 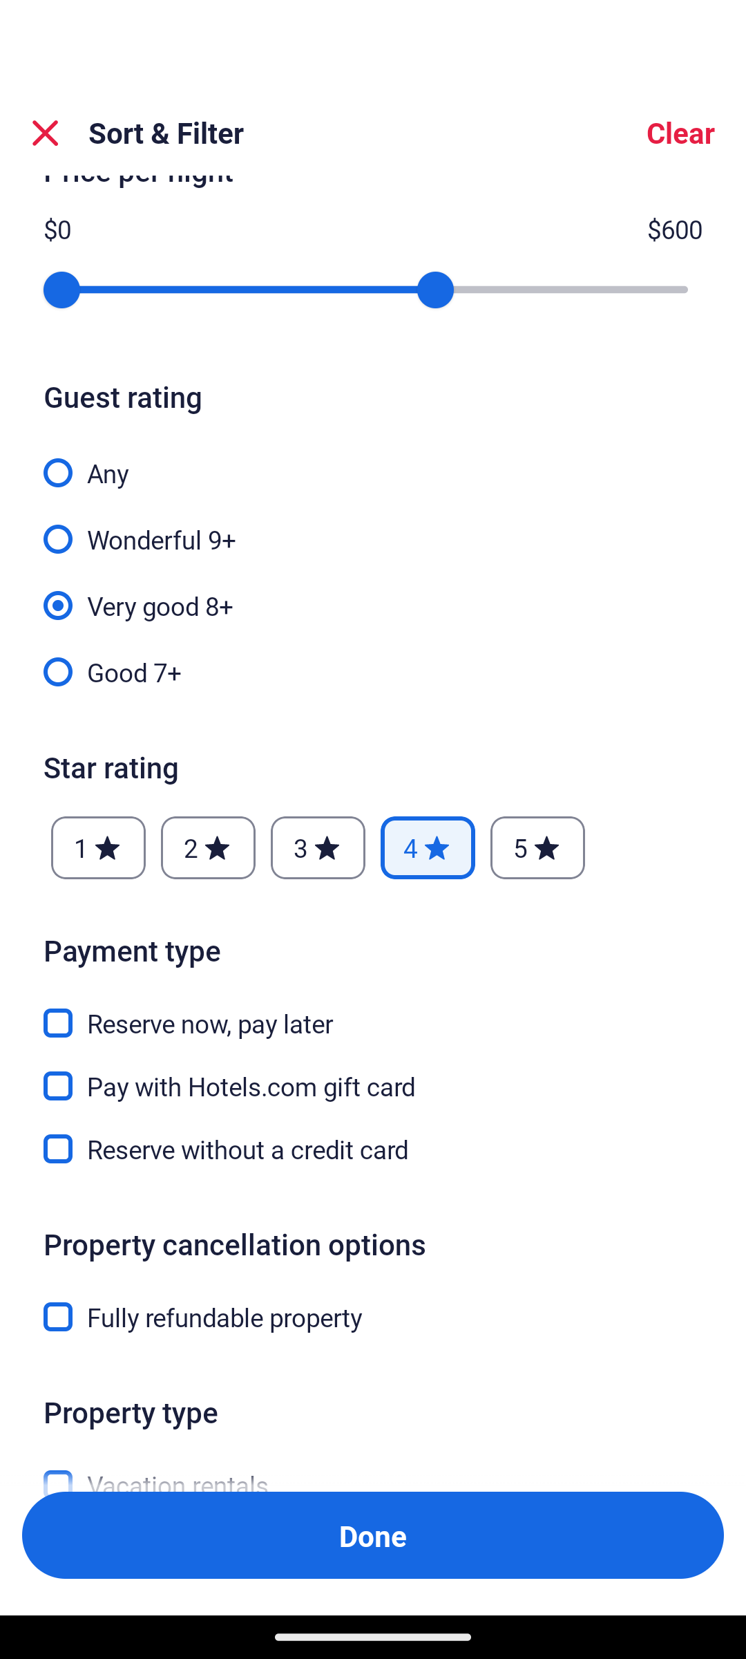 What do you see at coordinates (373, 1012) in the screenshot?
I see `Reserve now, pay later, Reserve now, pay later` at bounding box center [373, 1012].